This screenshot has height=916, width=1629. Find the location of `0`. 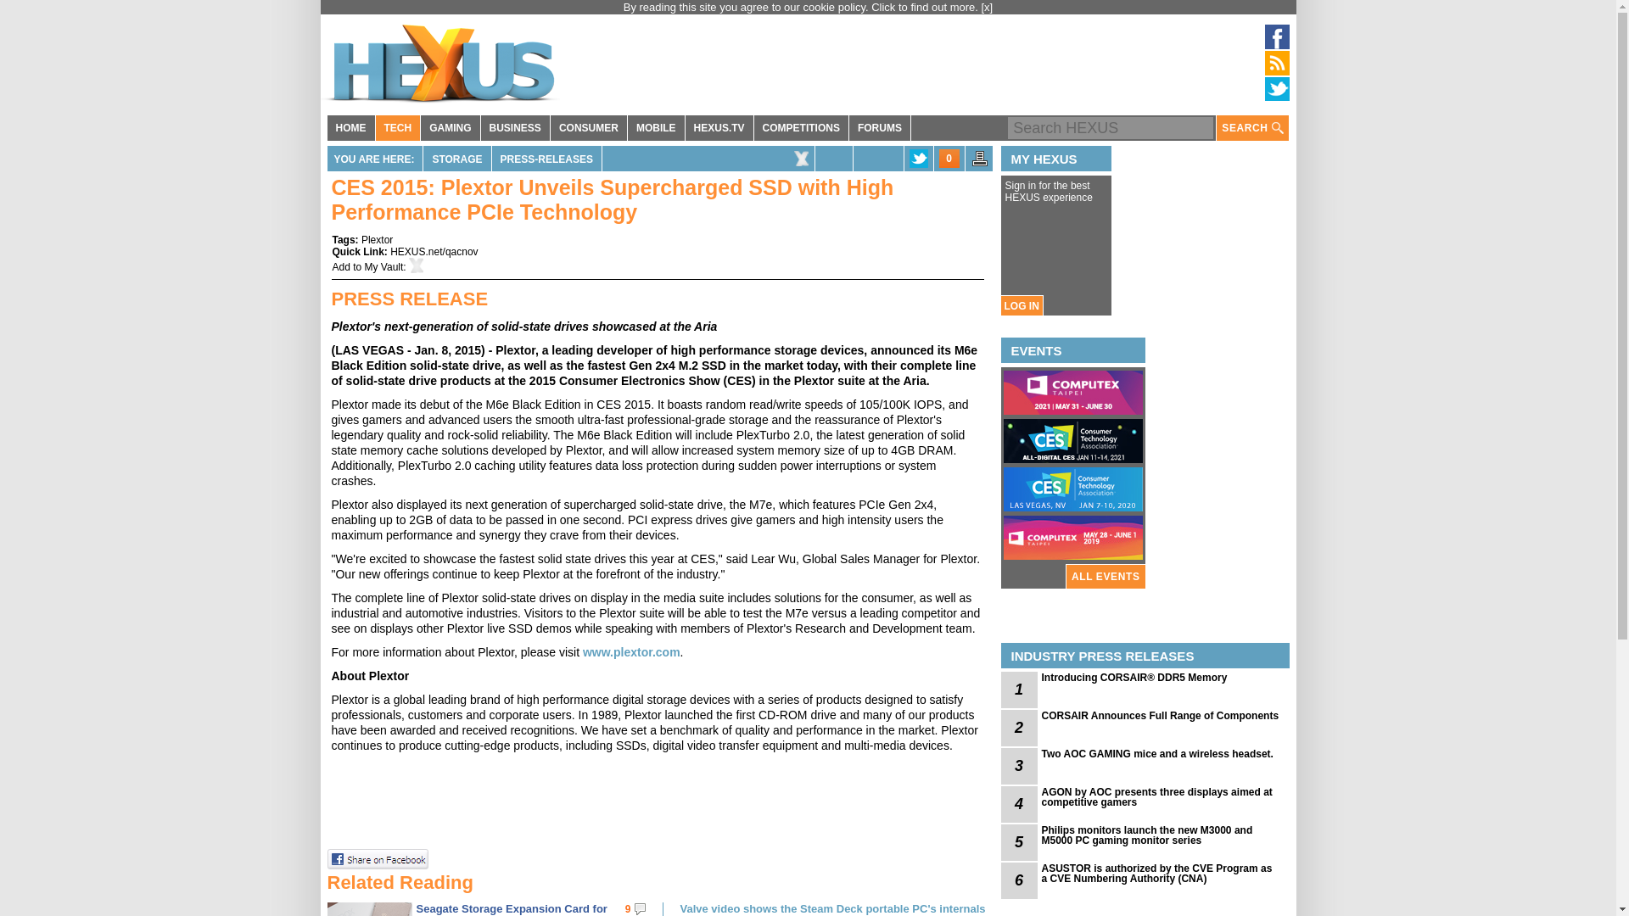

0 is located at coordinates (949, 158).